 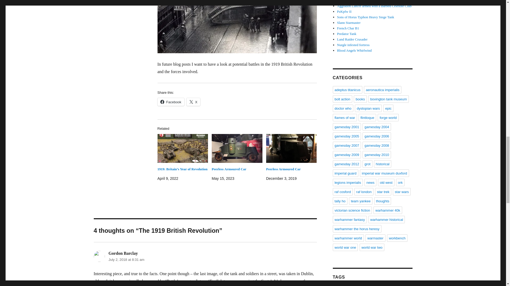 I want to click on Click to share on X, so click(x=193, y=102).